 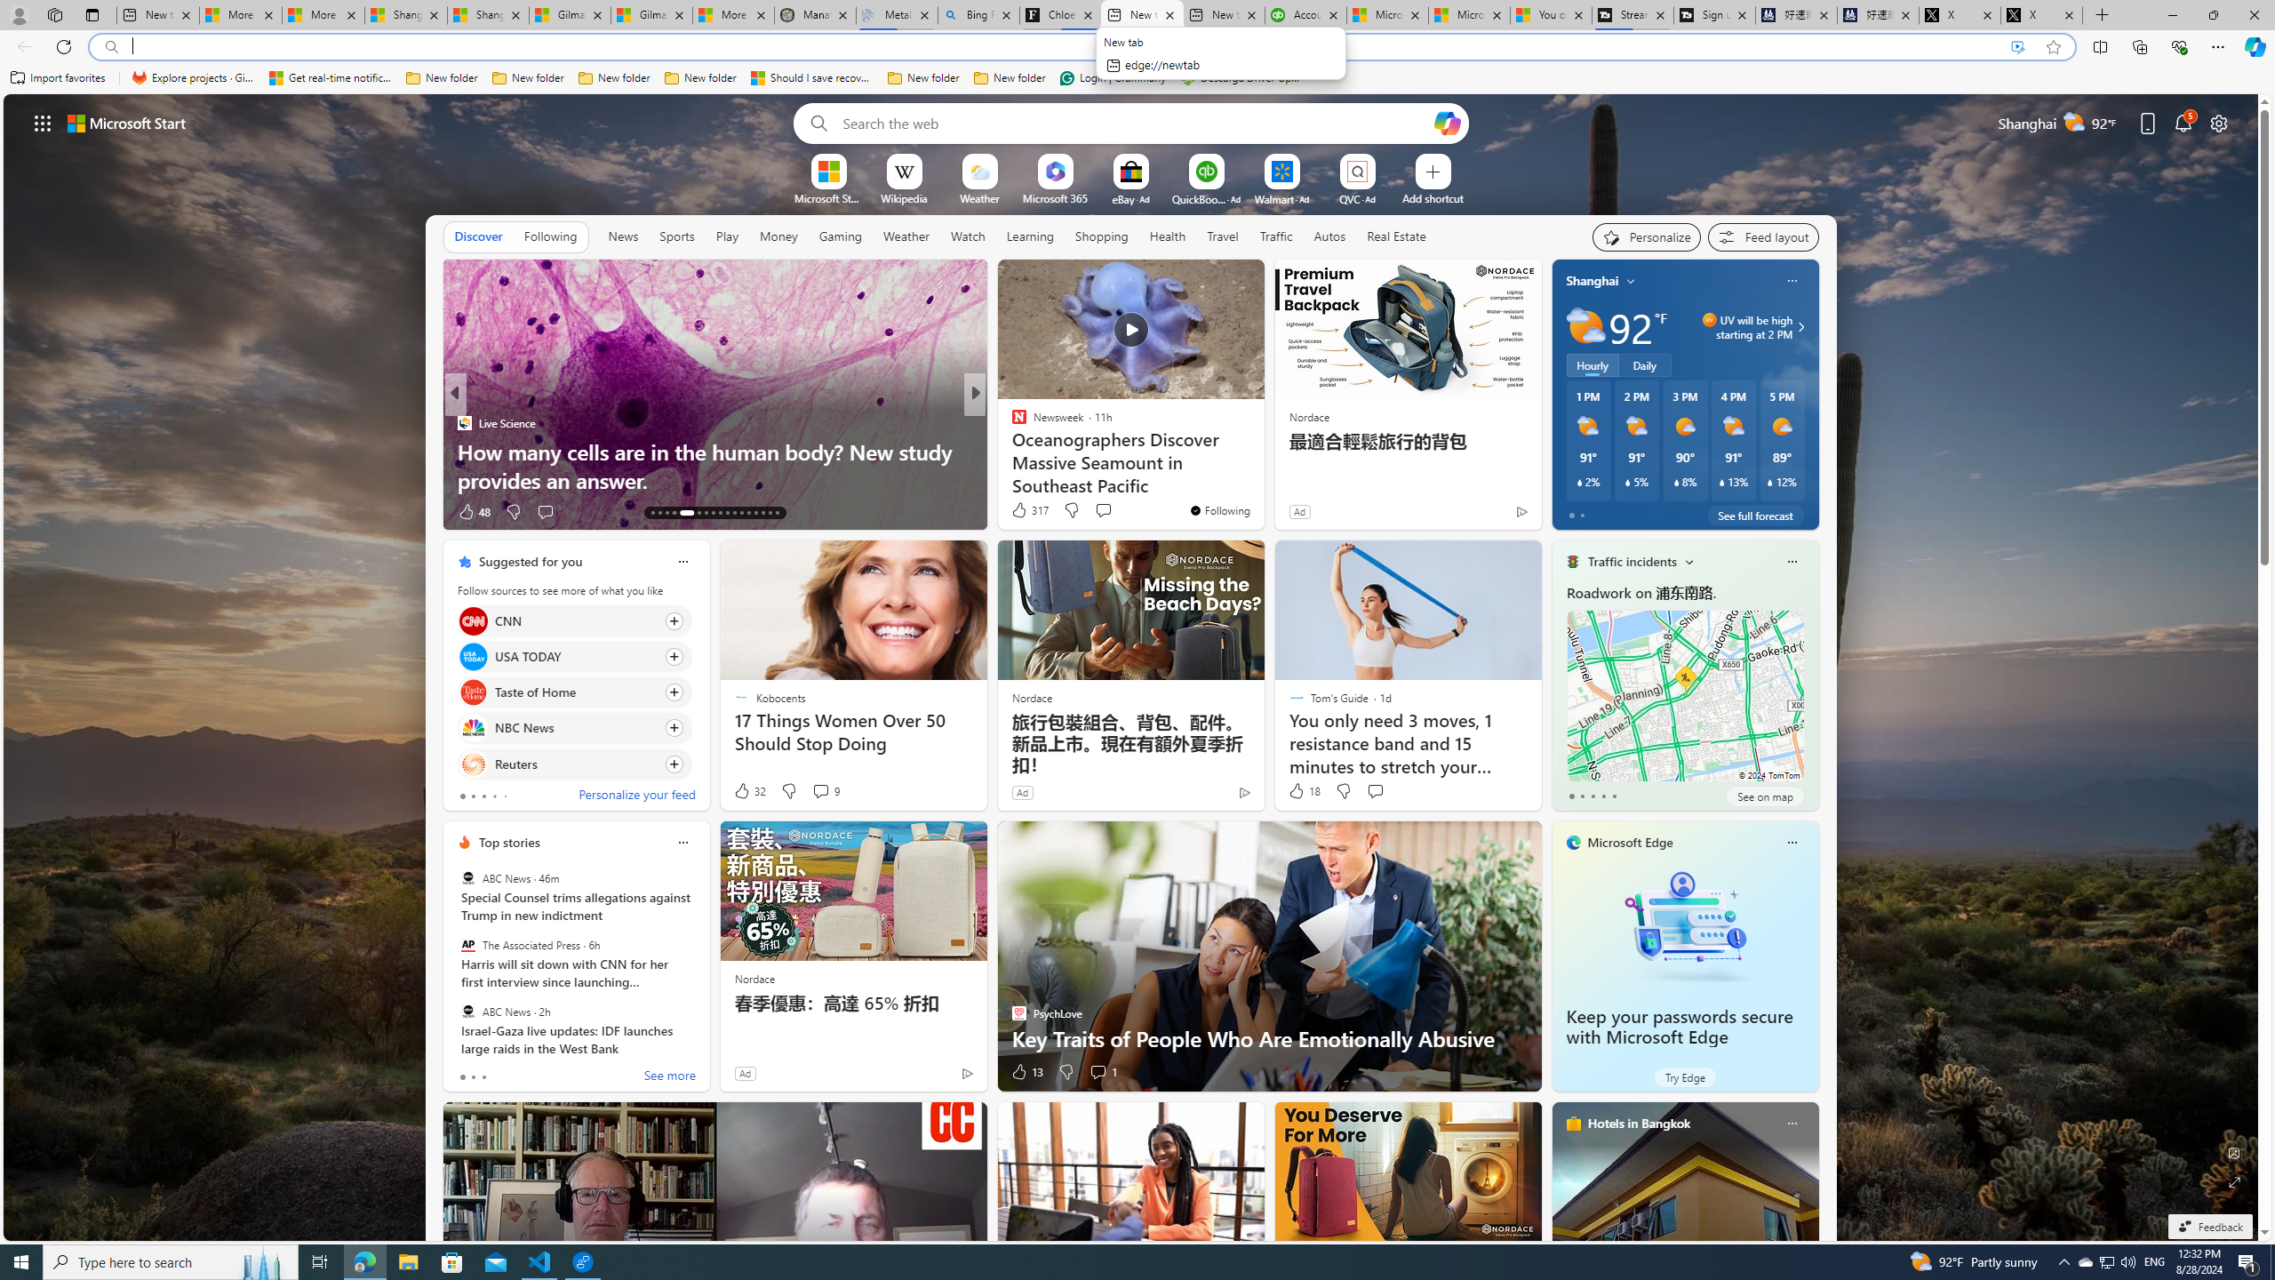 I want to click on 955 Like, so click(x=1024, y=512).